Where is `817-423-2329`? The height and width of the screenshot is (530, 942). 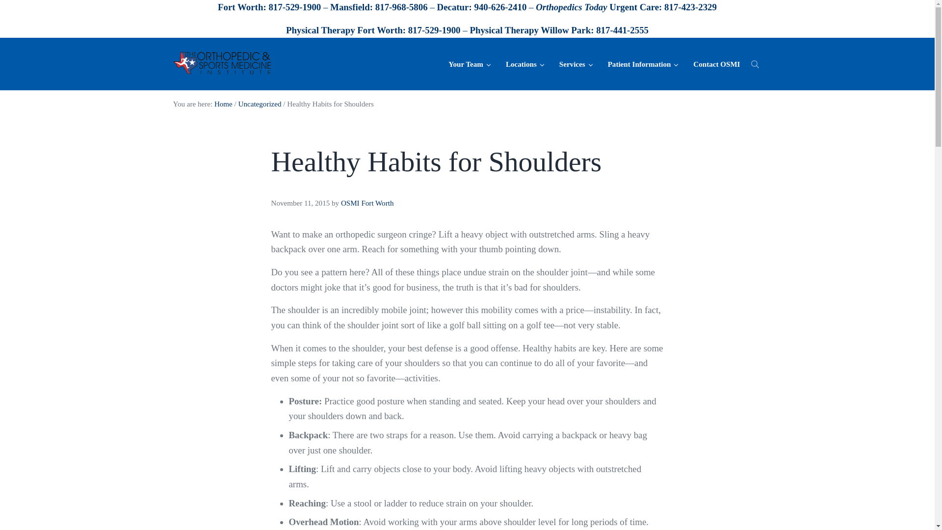 817-423-2329 is located at coordinates (690, 7).